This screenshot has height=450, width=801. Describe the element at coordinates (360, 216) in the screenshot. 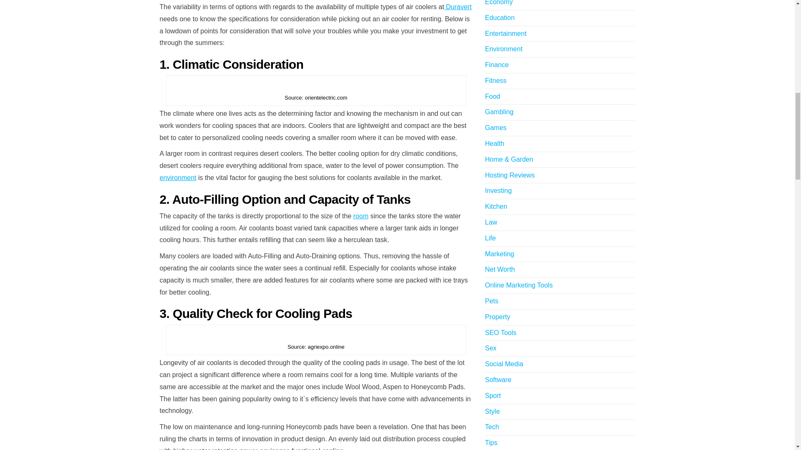

I see `room` at that location.